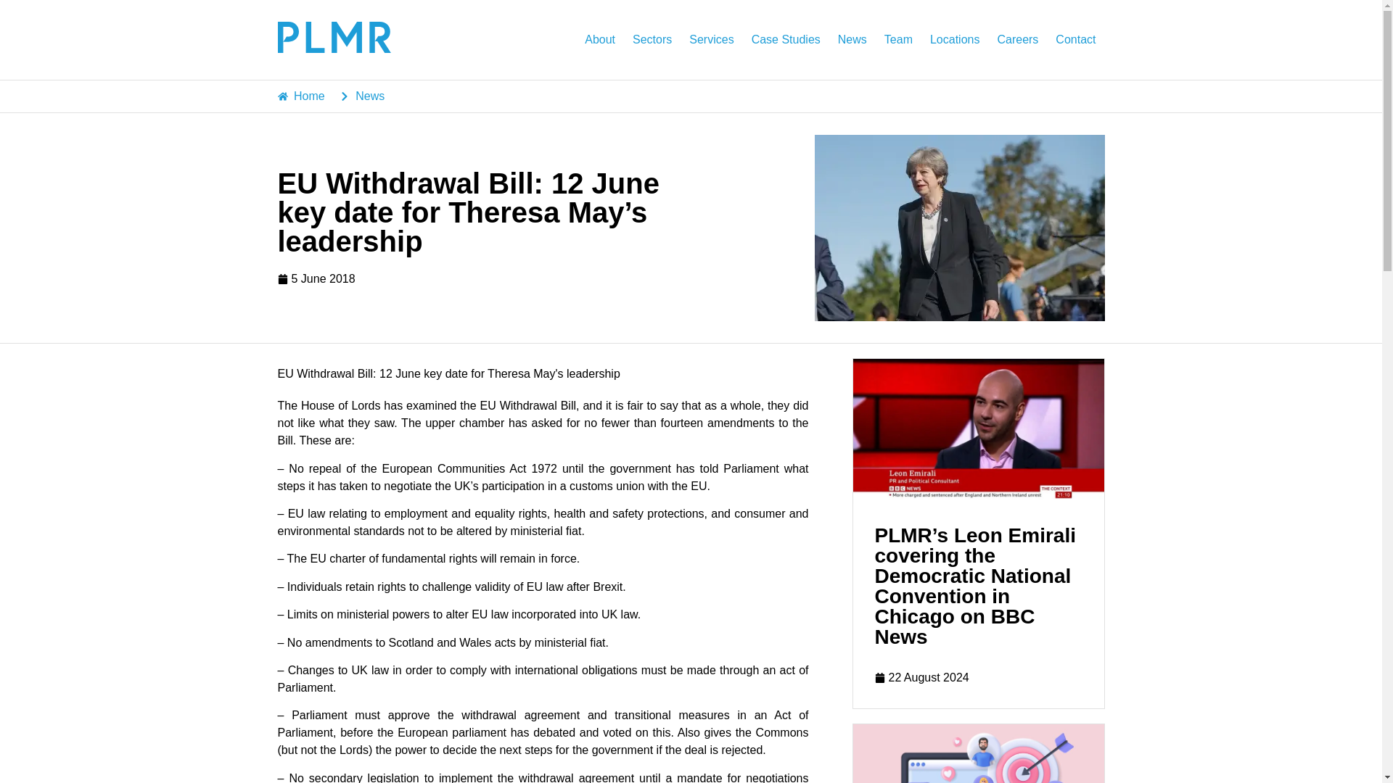 Image resolution: width=1393 pixels, height=783 pixels. I want to click on News, so click(852, 39).